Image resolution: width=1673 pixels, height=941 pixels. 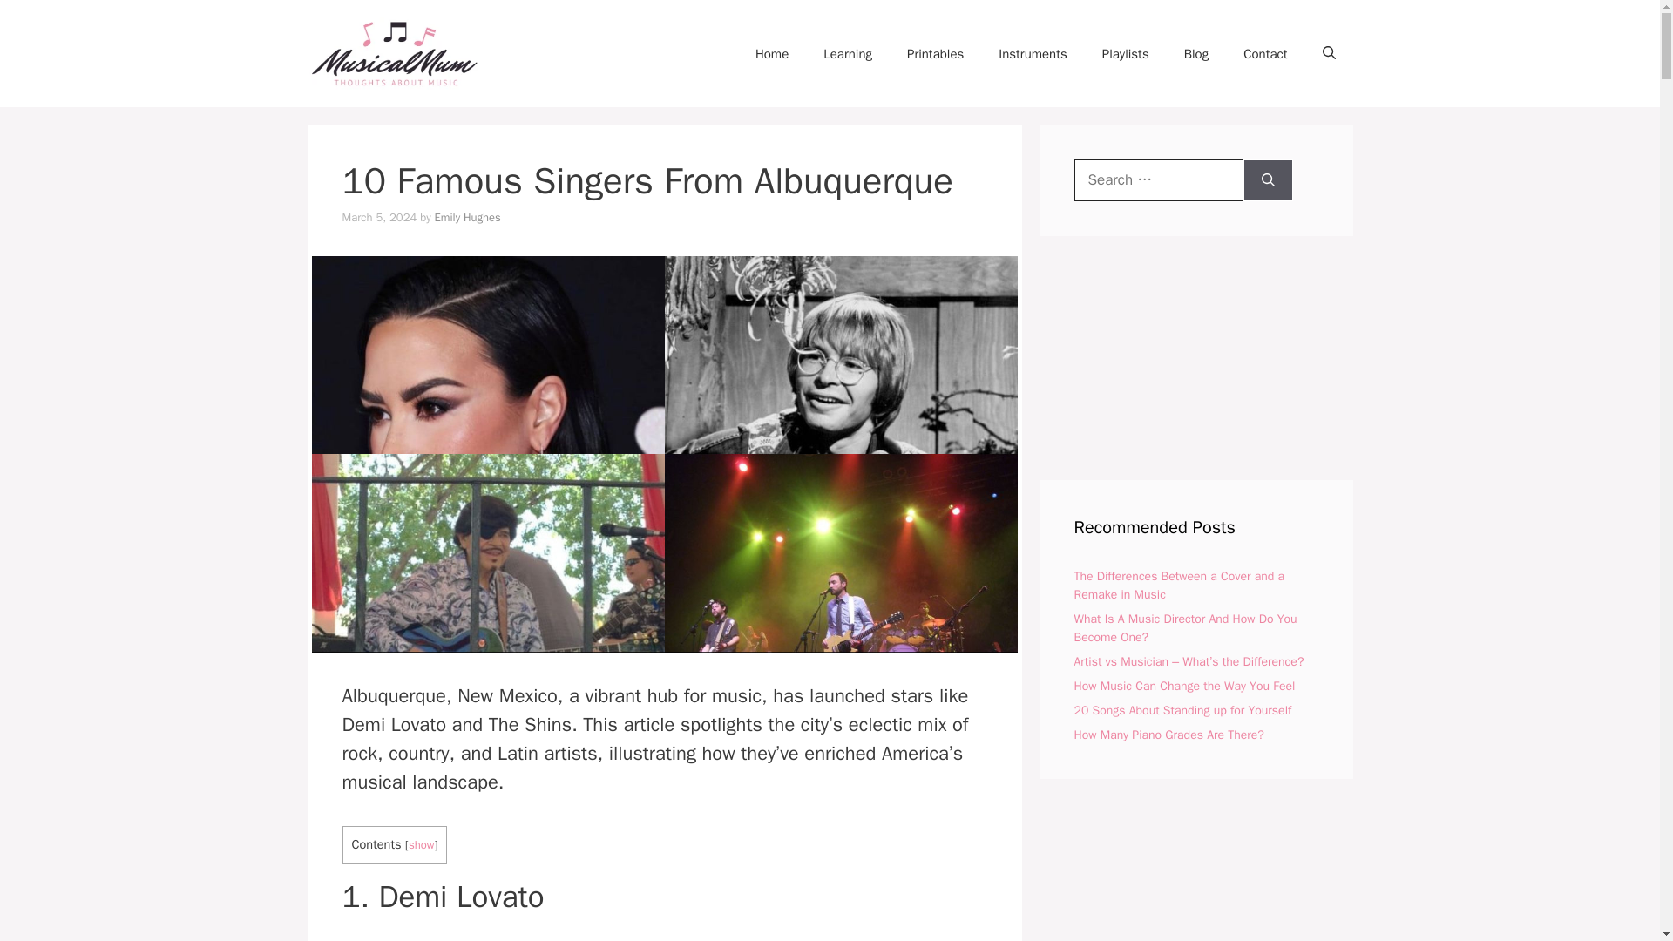 What do you see at coordinates (1125, 54) in the screenshot?
I see `Playlists` at bounding box center [1125, 54].